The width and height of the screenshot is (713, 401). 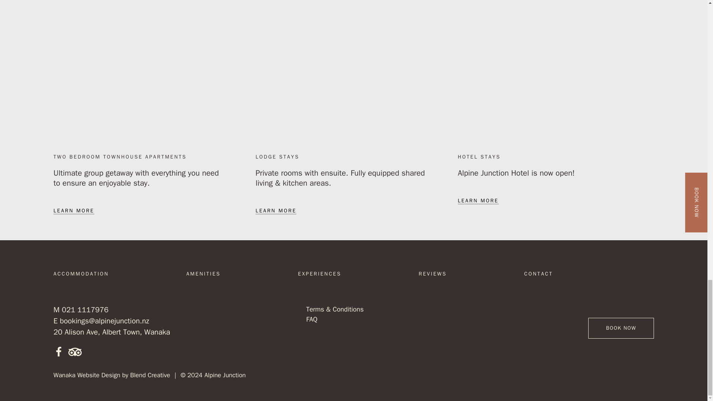 I want to click on CONTACT, so click(x=538, y=274).